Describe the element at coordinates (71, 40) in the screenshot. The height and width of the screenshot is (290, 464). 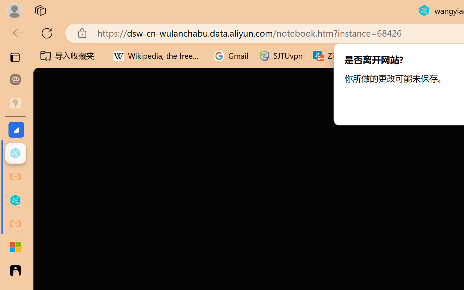
I see `Appear` at that location.